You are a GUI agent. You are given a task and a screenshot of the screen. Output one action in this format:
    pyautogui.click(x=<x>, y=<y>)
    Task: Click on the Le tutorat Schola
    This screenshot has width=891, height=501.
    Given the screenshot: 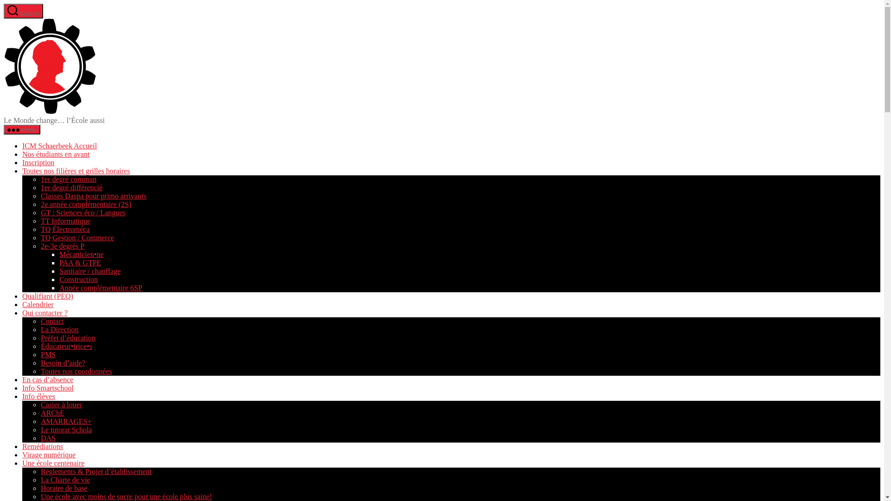 What is the action you would take?
    pyautogui.click(x=66, y=430)
    